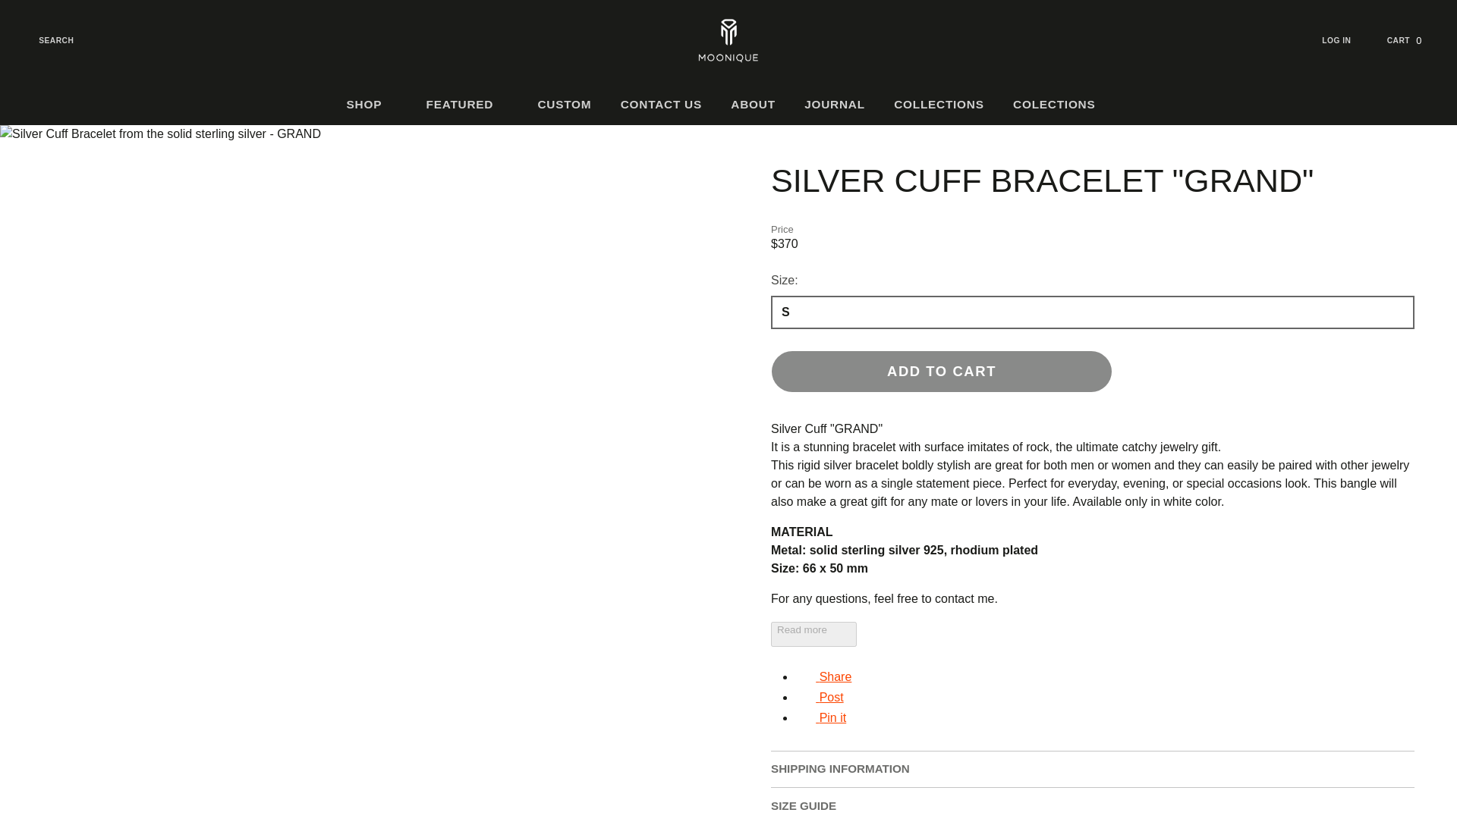 Image resolution: width=1457 pixels, height=819 pixels. Describe the element at coordinates (753, 105) in the screenshot. I see `ABOUT` at that location.